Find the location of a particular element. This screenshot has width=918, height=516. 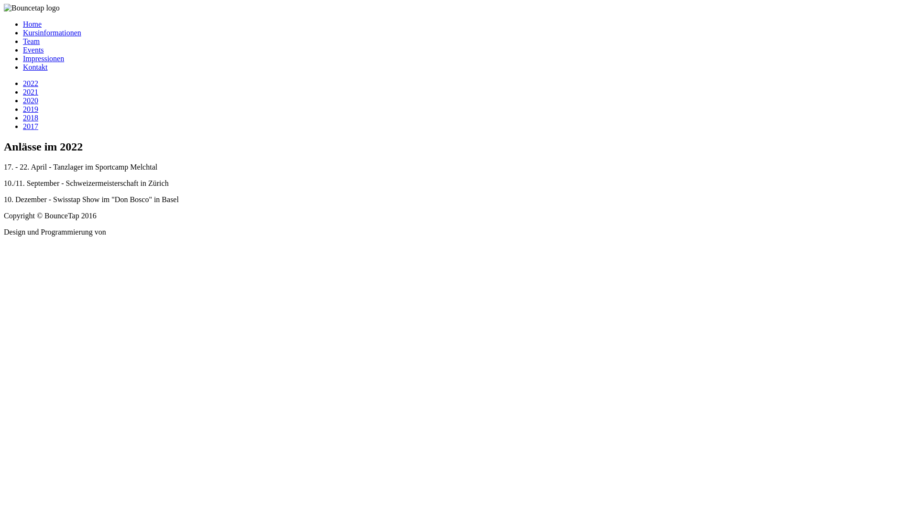

2020 is located at coordinates (31, 100).